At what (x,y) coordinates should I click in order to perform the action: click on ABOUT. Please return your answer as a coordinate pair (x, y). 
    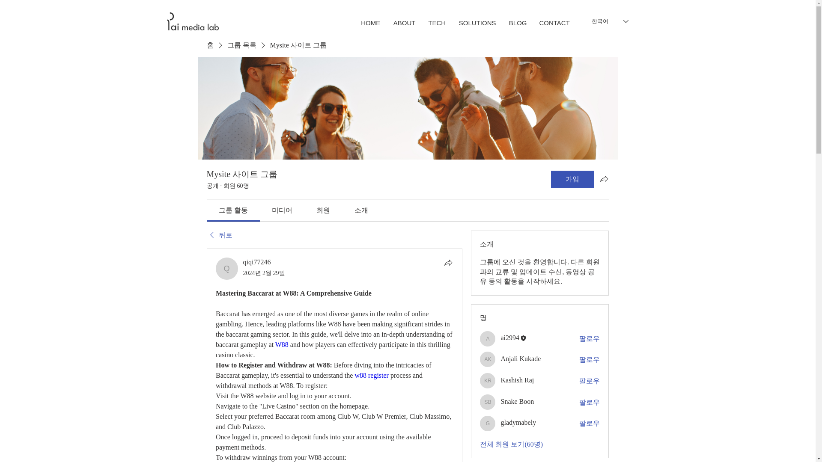
    Looking at the image, I should click on (404, 23).